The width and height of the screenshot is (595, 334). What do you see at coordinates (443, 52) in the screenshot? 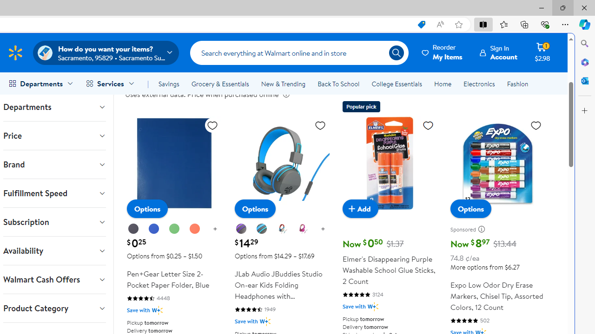
I see `Reorder My Items` at bounding box center [443, 52].